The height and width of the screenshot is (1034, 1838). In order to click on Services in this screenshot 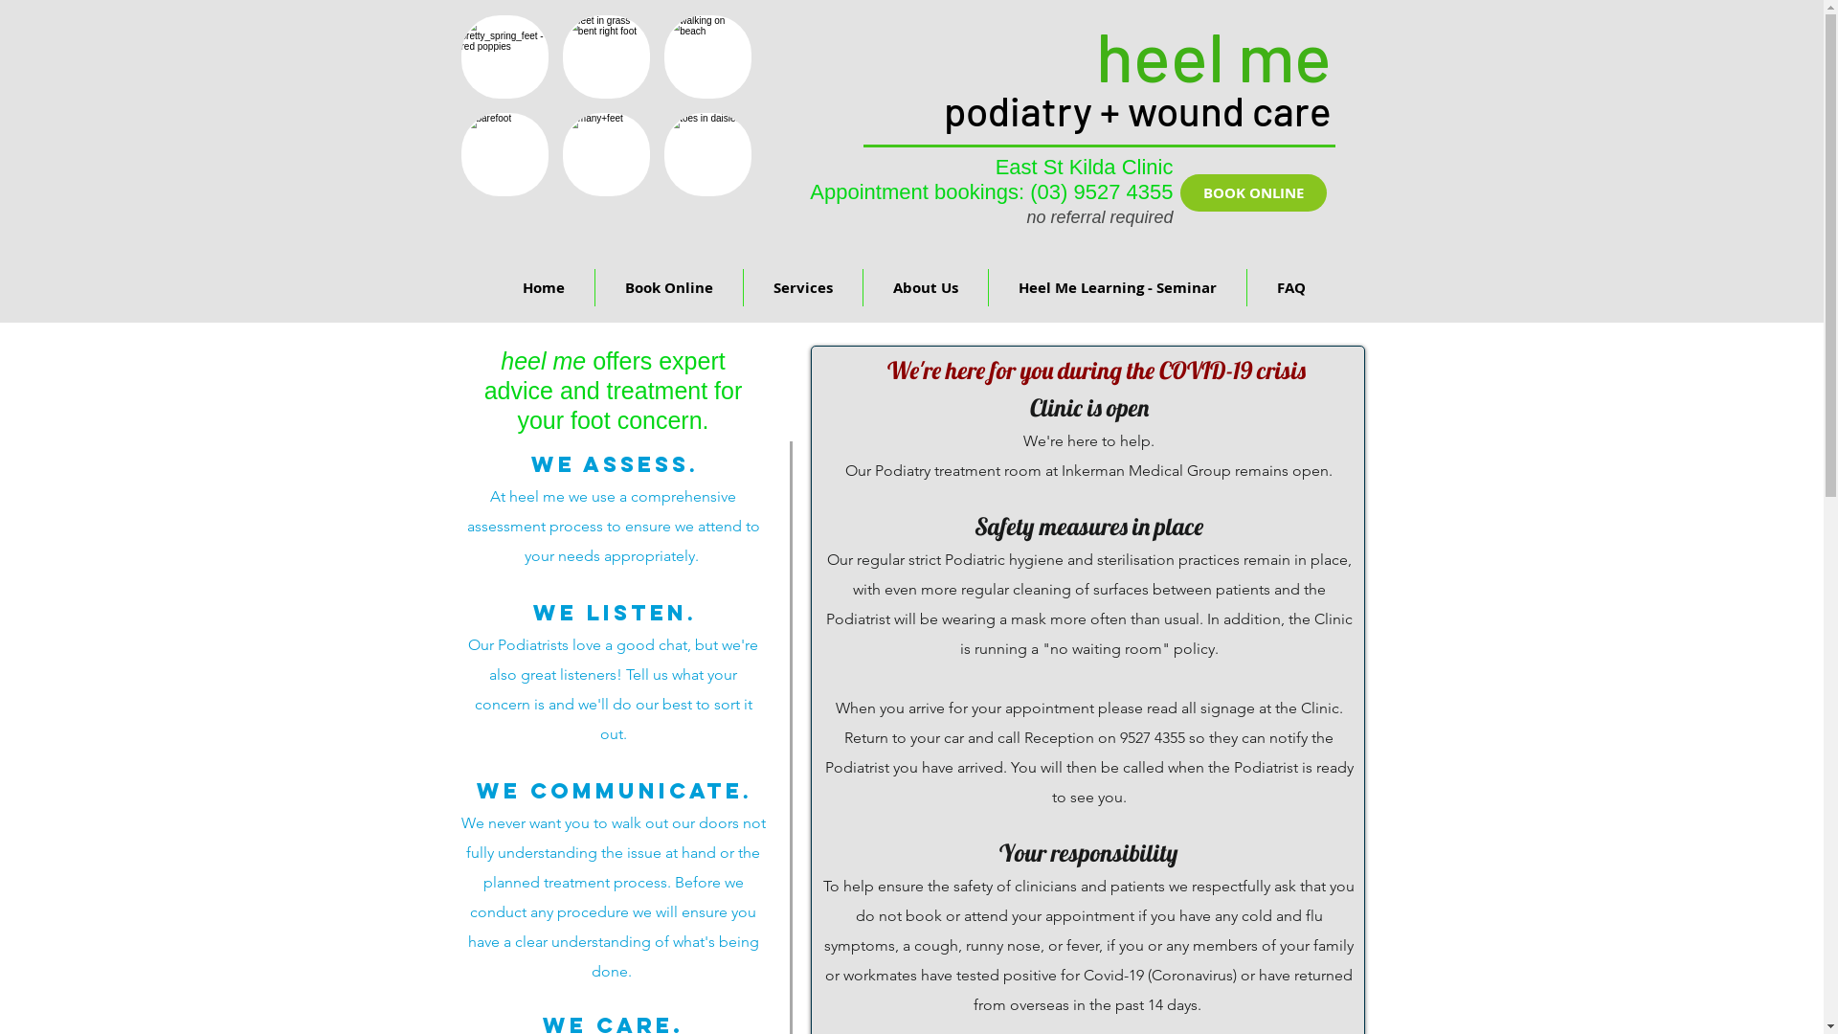, I will do `click(802, 287)`.